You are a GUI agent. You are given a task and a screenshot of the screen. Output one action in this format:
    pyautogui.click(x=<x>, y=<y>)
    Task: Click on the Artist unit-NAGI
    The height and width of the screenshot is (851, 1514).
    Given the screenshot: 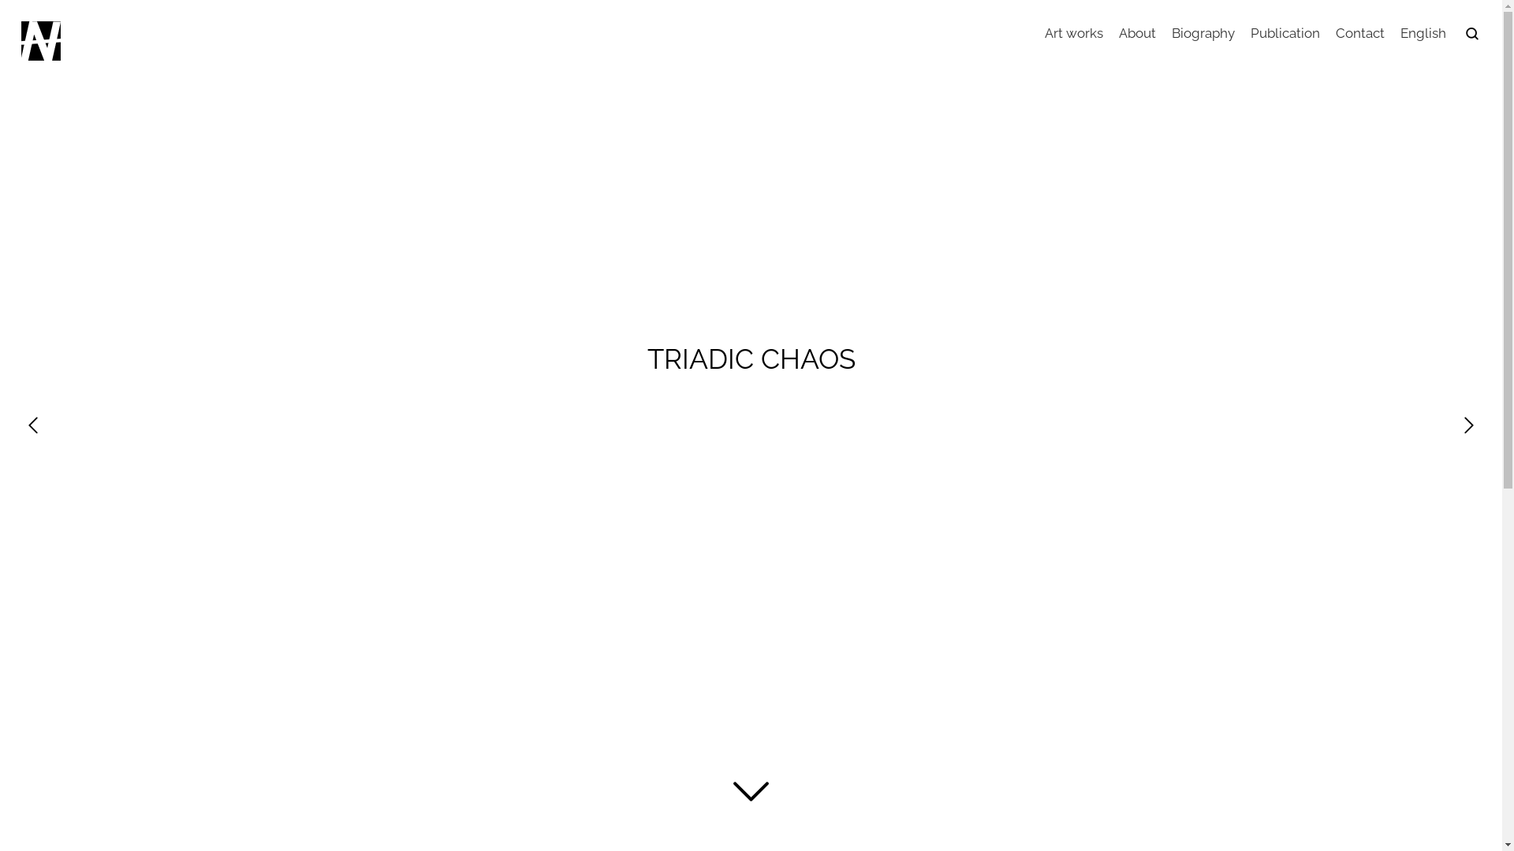 What is the action you would take?
    pyautogui.click(x=41, y=41)
    